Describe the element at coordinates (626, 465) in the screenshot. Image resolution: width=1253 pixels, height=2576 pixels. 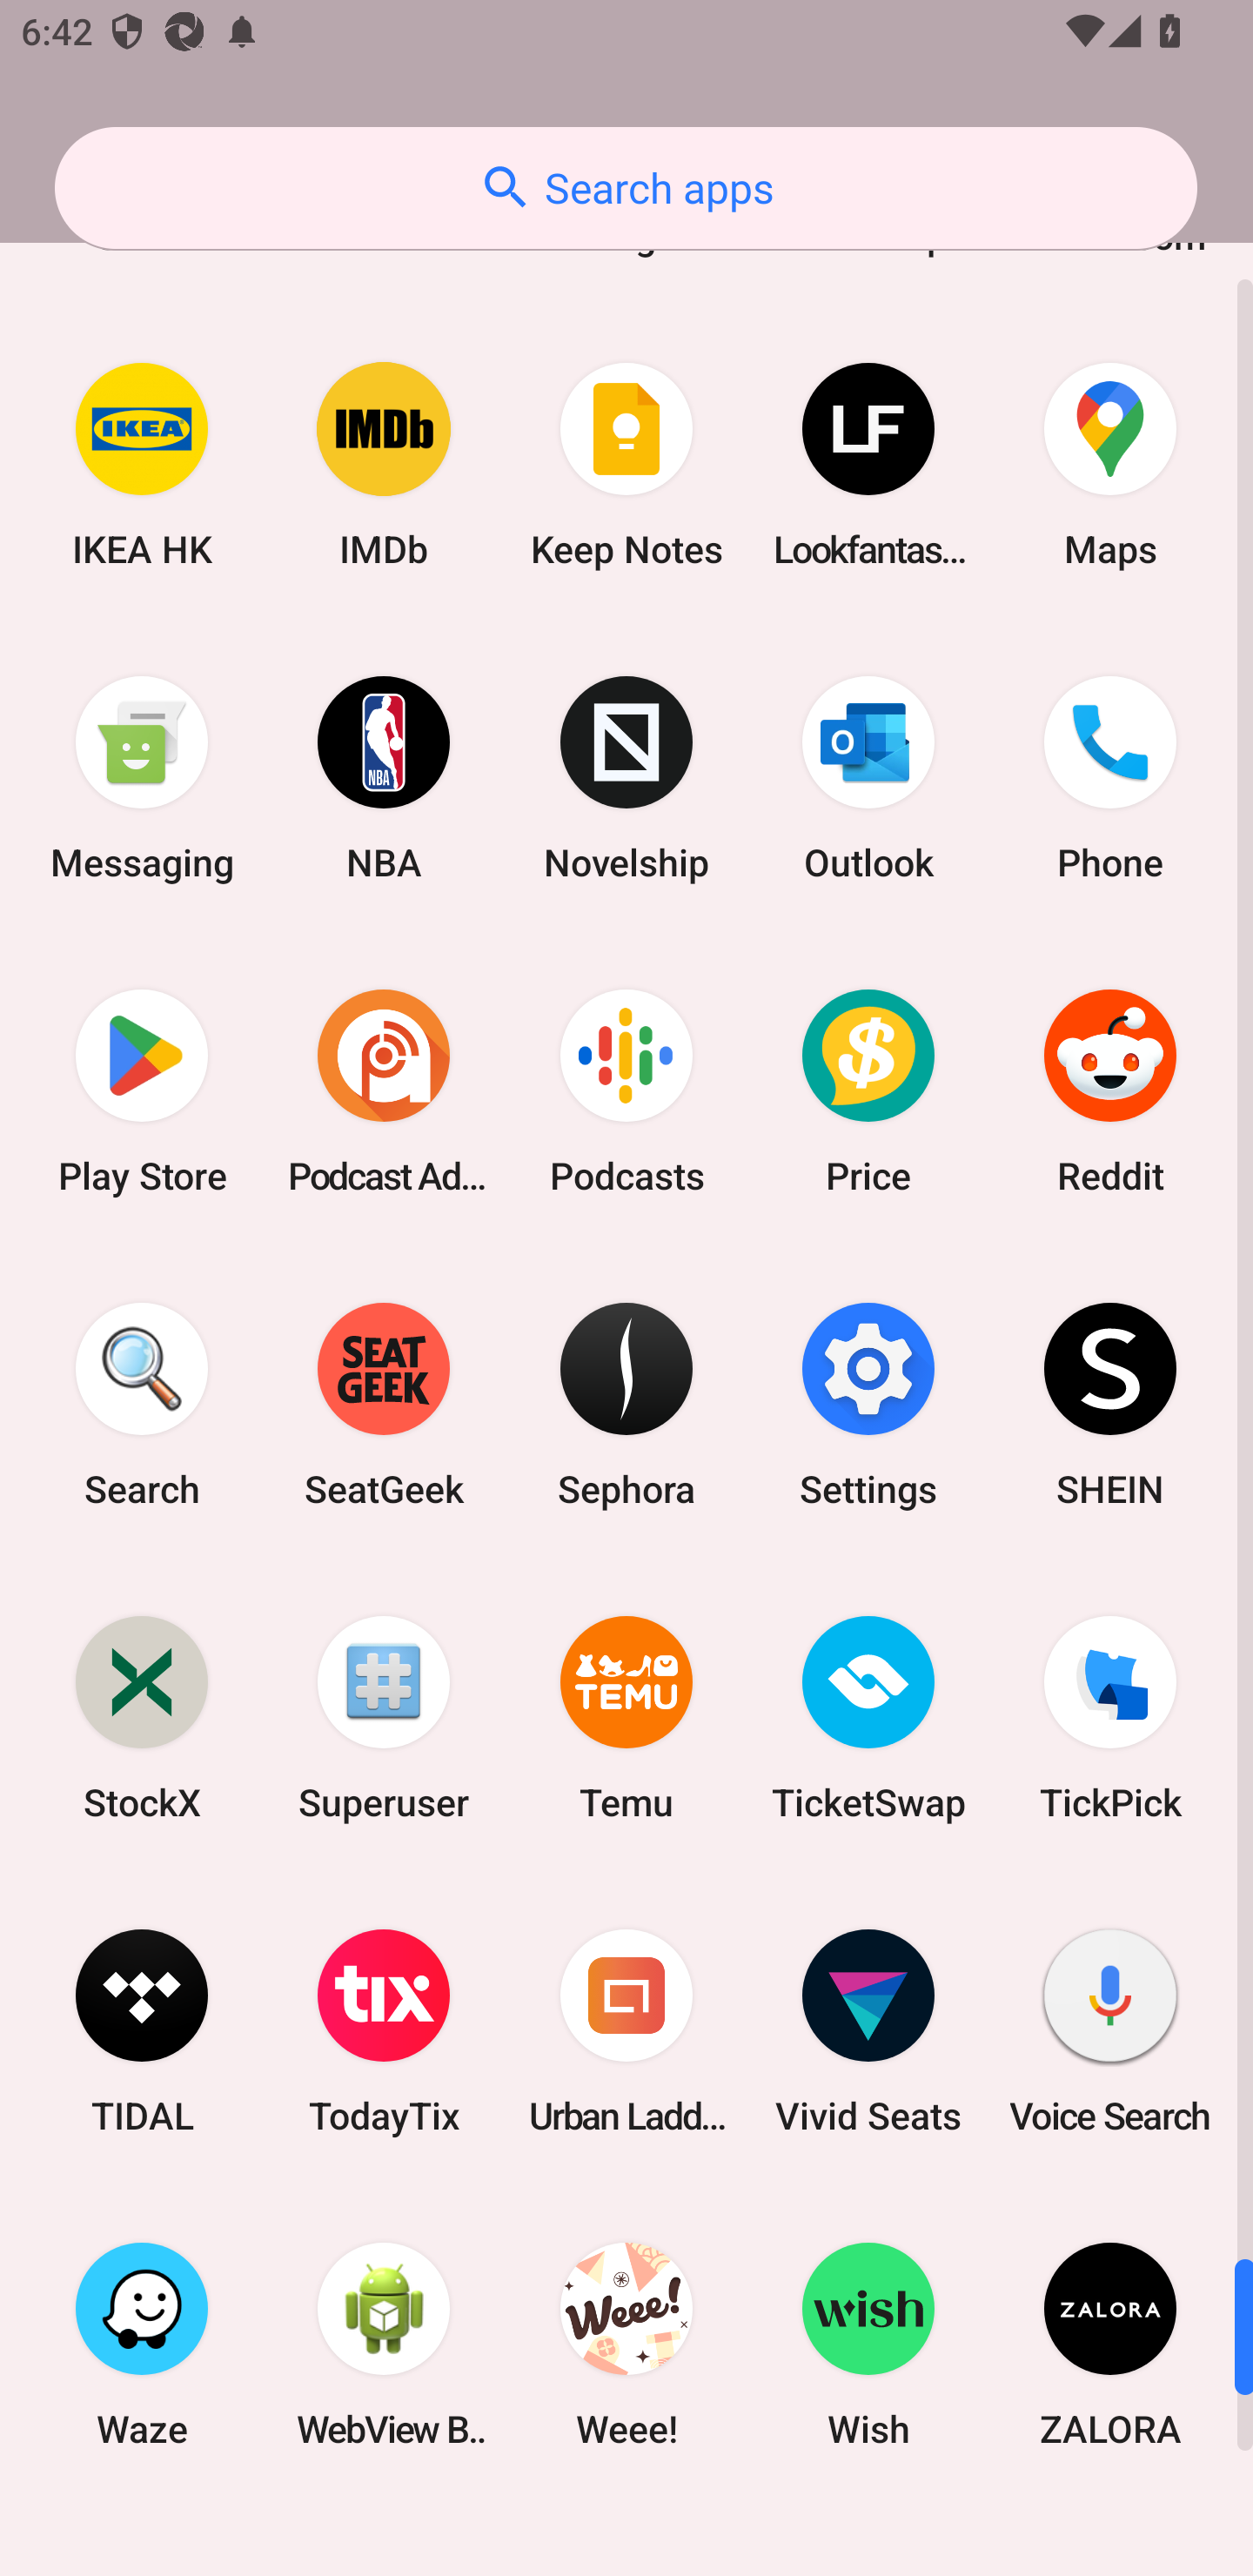
I see `Keep Notes` at that location.